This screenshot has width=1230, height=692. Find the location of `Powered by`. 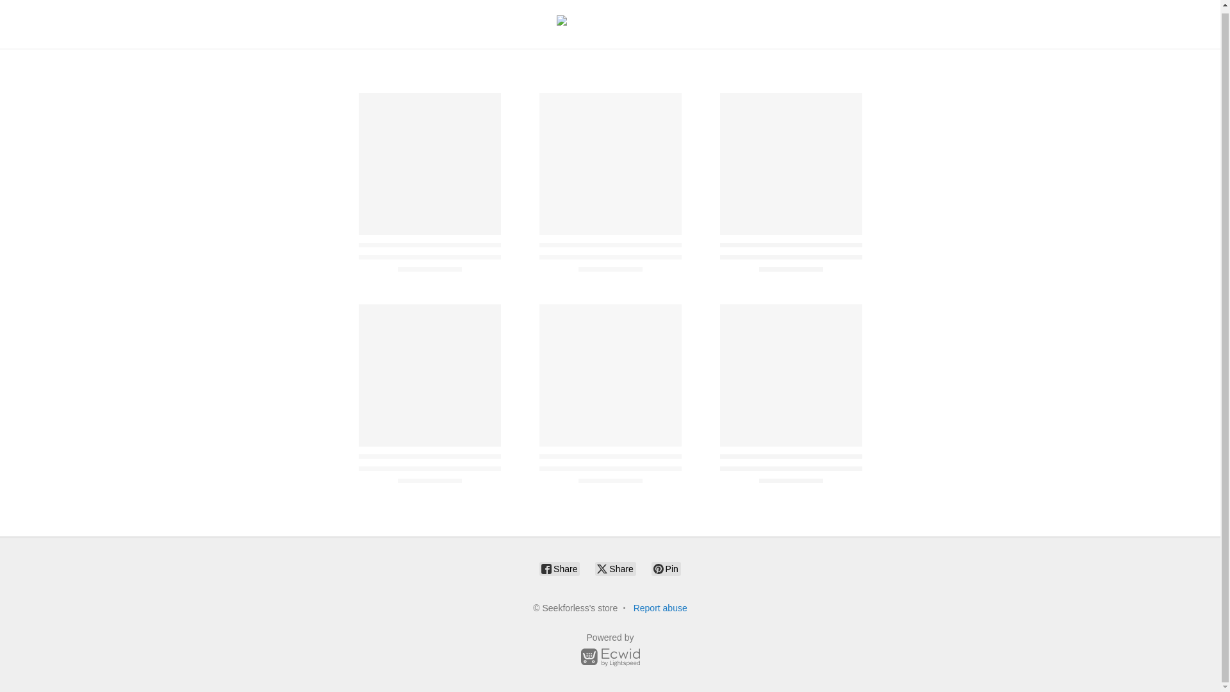

Powered by is located at coordinates (610, 652).